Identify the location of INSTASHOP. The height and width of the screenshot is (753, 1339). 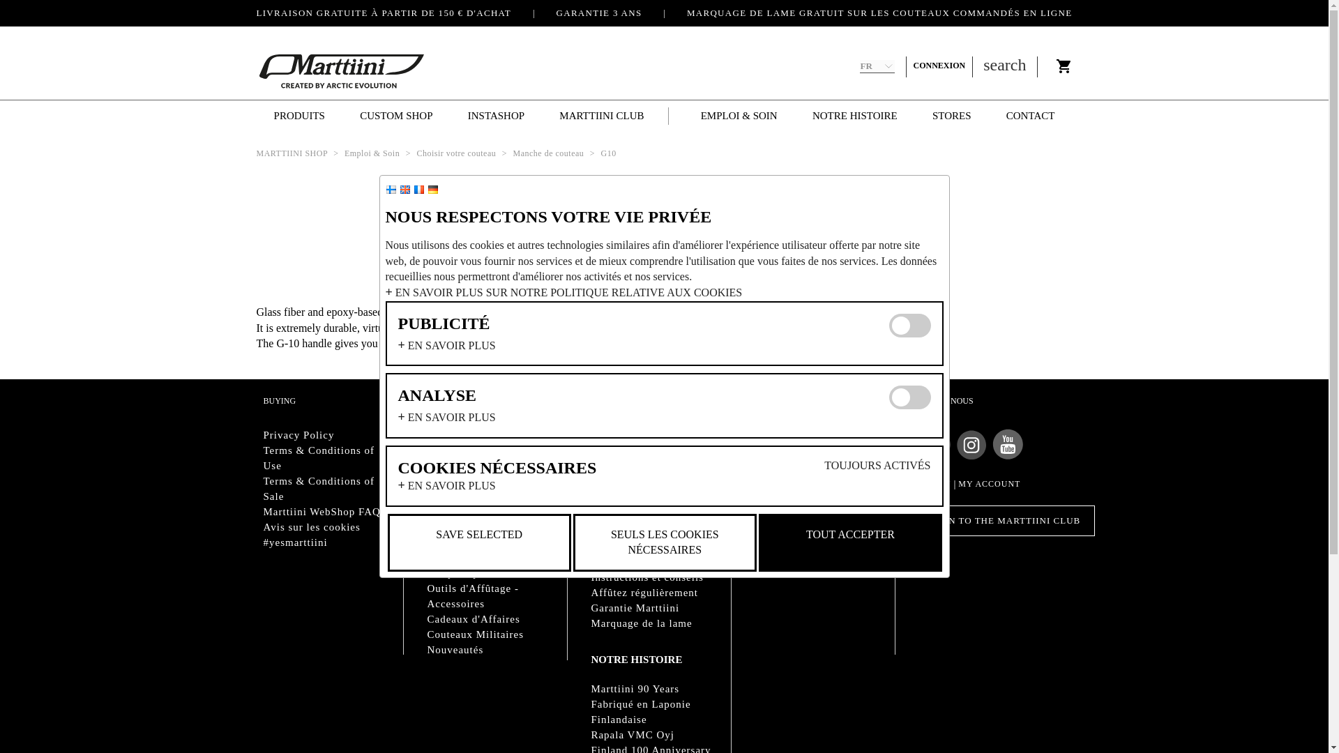
(496, 116).